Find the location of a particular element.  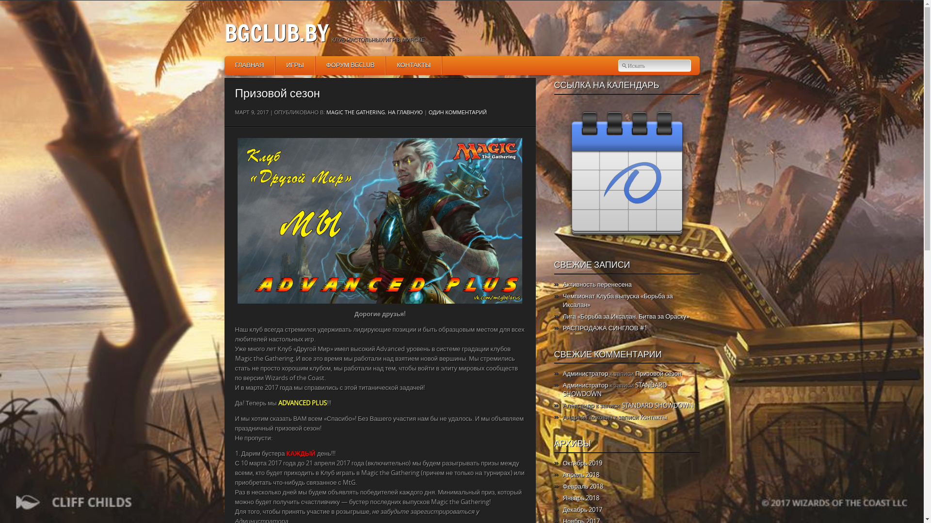

MAGIC THE GATHERING is located at coordinates (356, 113).